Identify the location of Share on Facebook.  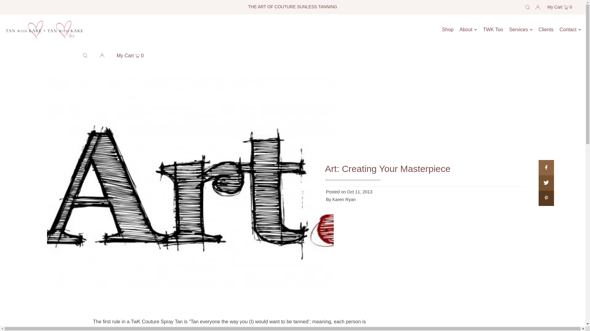
(546, 167).